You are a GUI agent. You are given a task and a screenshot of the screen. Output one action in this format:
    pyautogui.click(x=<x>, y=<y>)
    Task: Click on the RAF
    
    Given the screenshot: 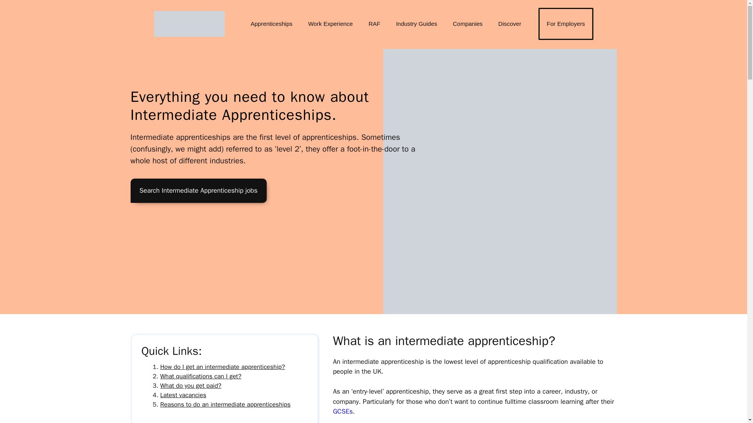 What is the action you would take?
    pyautogui.click(x=374, y=23)
    